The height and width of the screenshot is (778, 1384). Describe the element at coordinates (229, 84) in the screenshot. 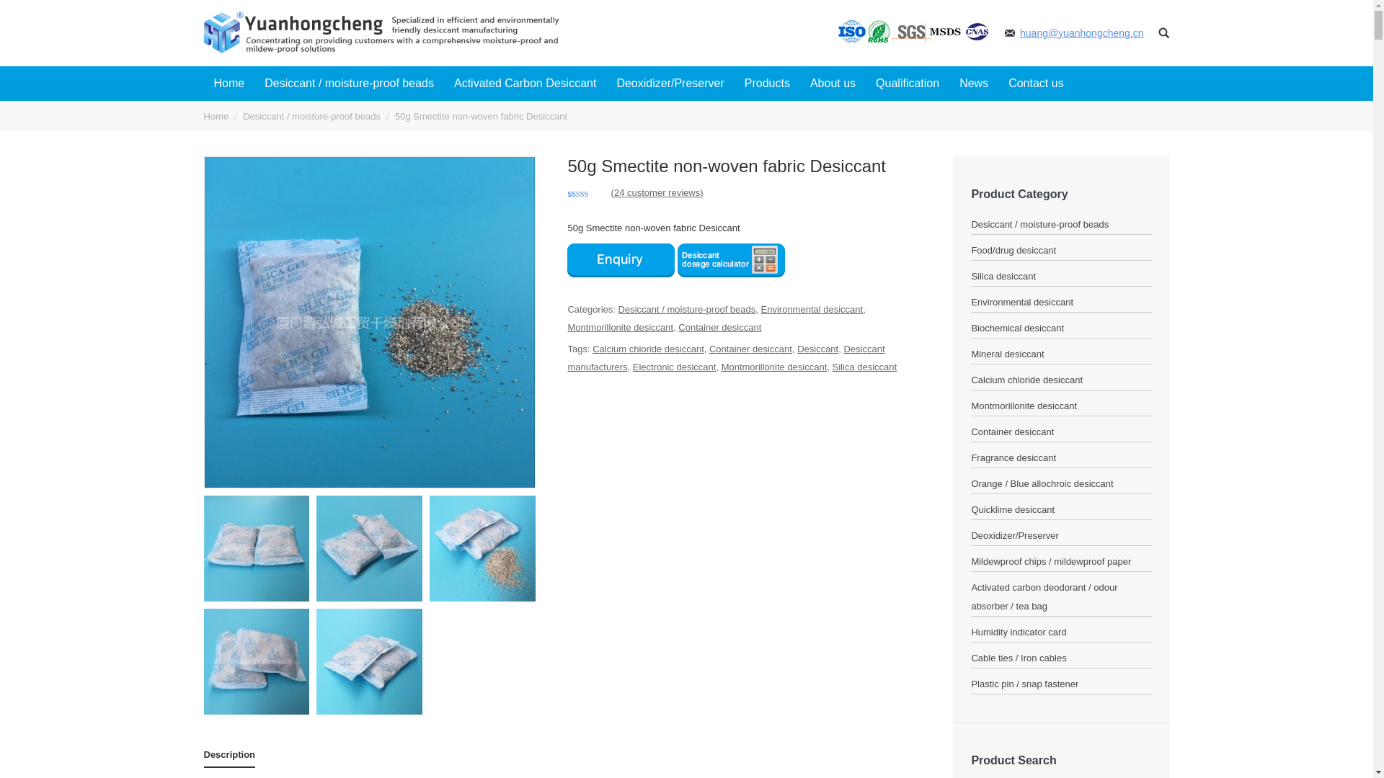

I see `Home` at that location.